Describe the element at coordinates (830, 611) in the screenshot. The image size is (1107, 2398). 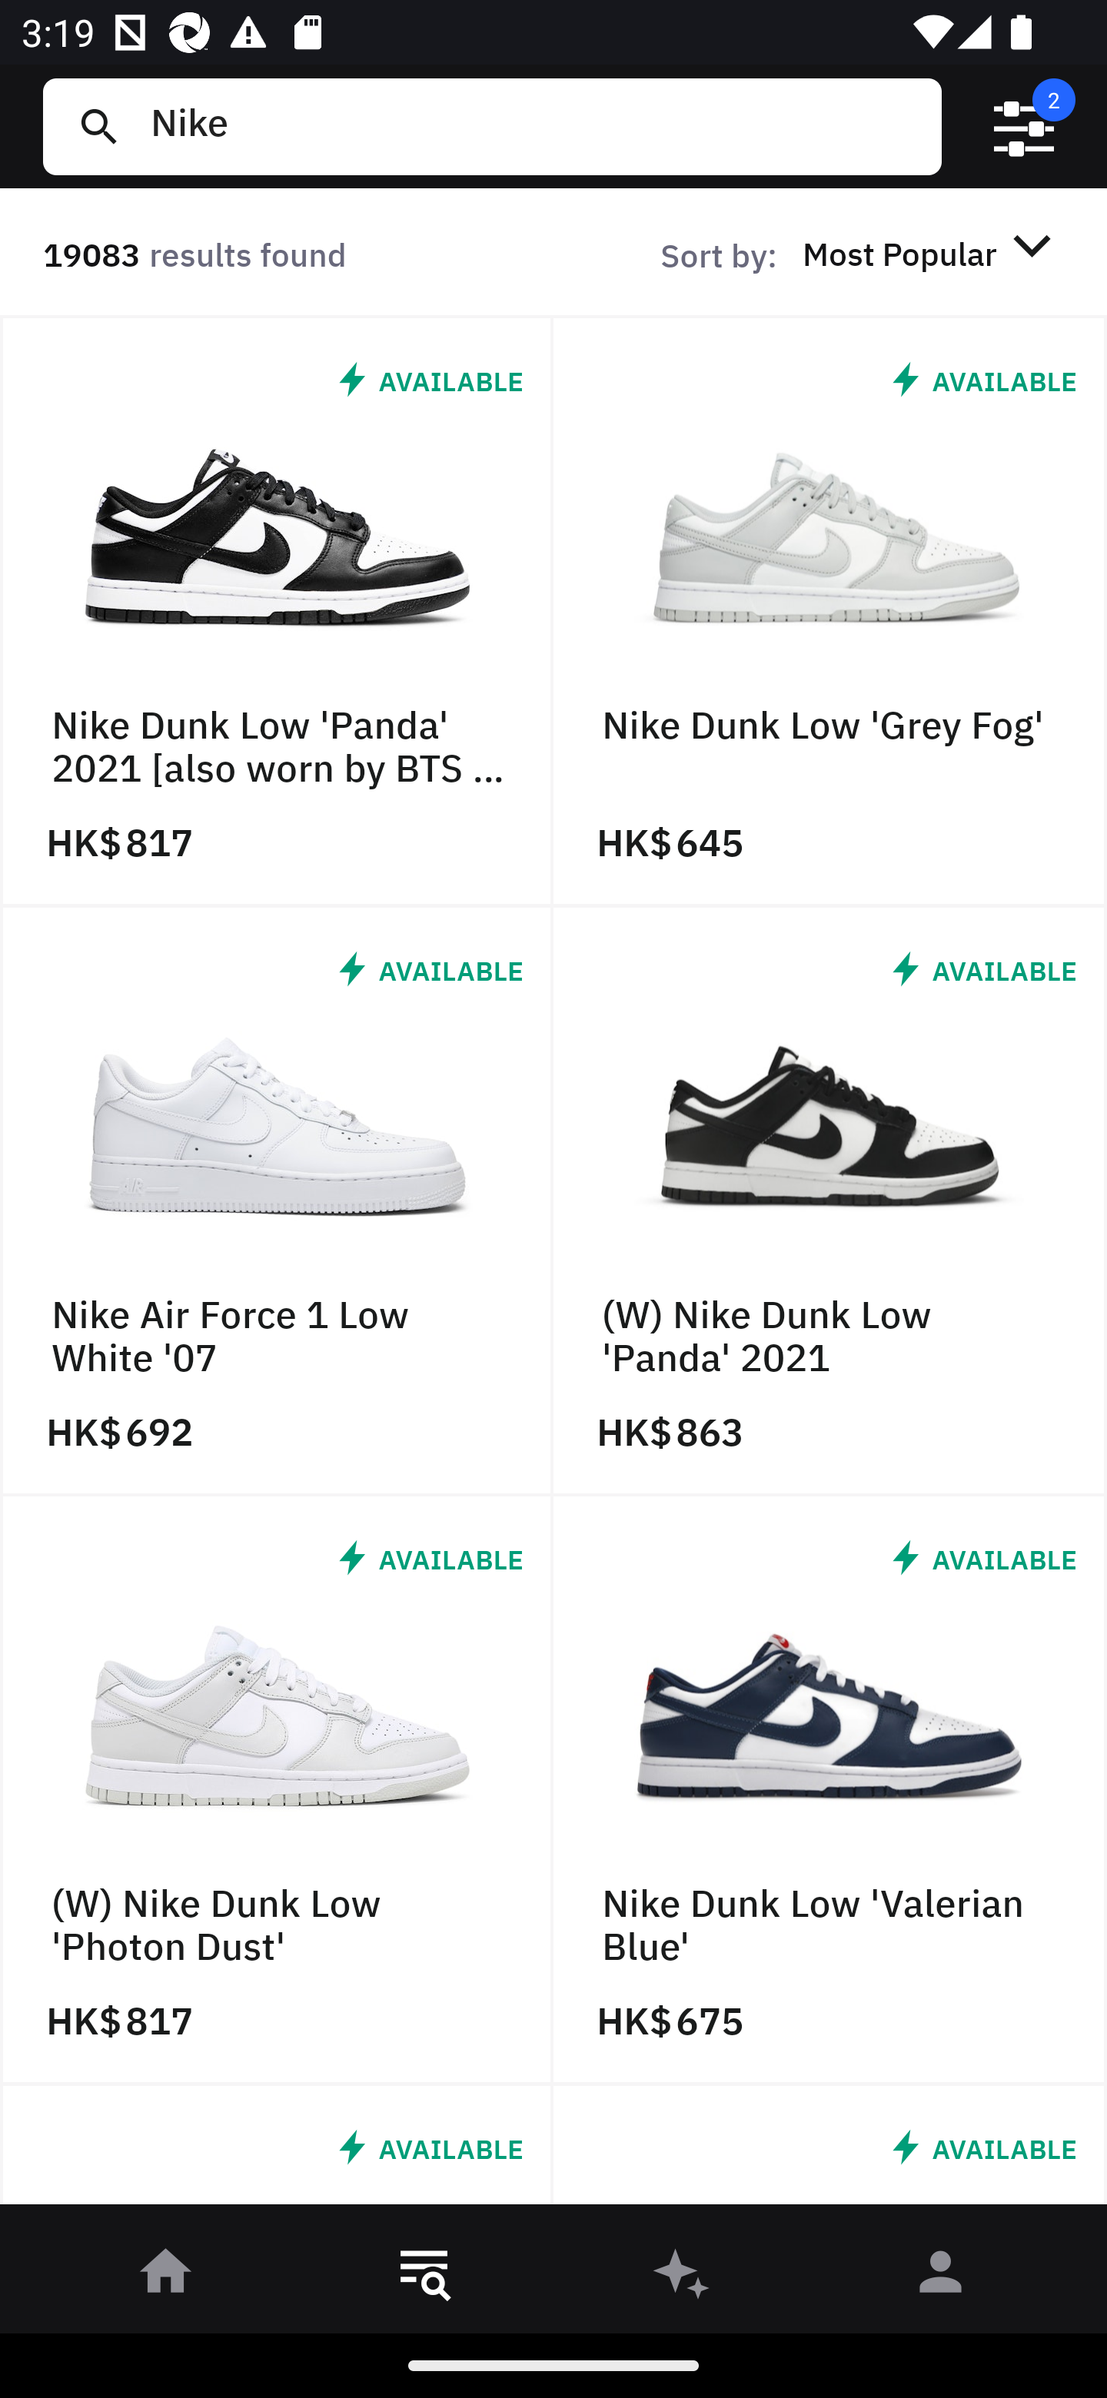
I see ` AVAILABLE Nike Dunk Low 'Grey Fog' HK$ 645` at that location.